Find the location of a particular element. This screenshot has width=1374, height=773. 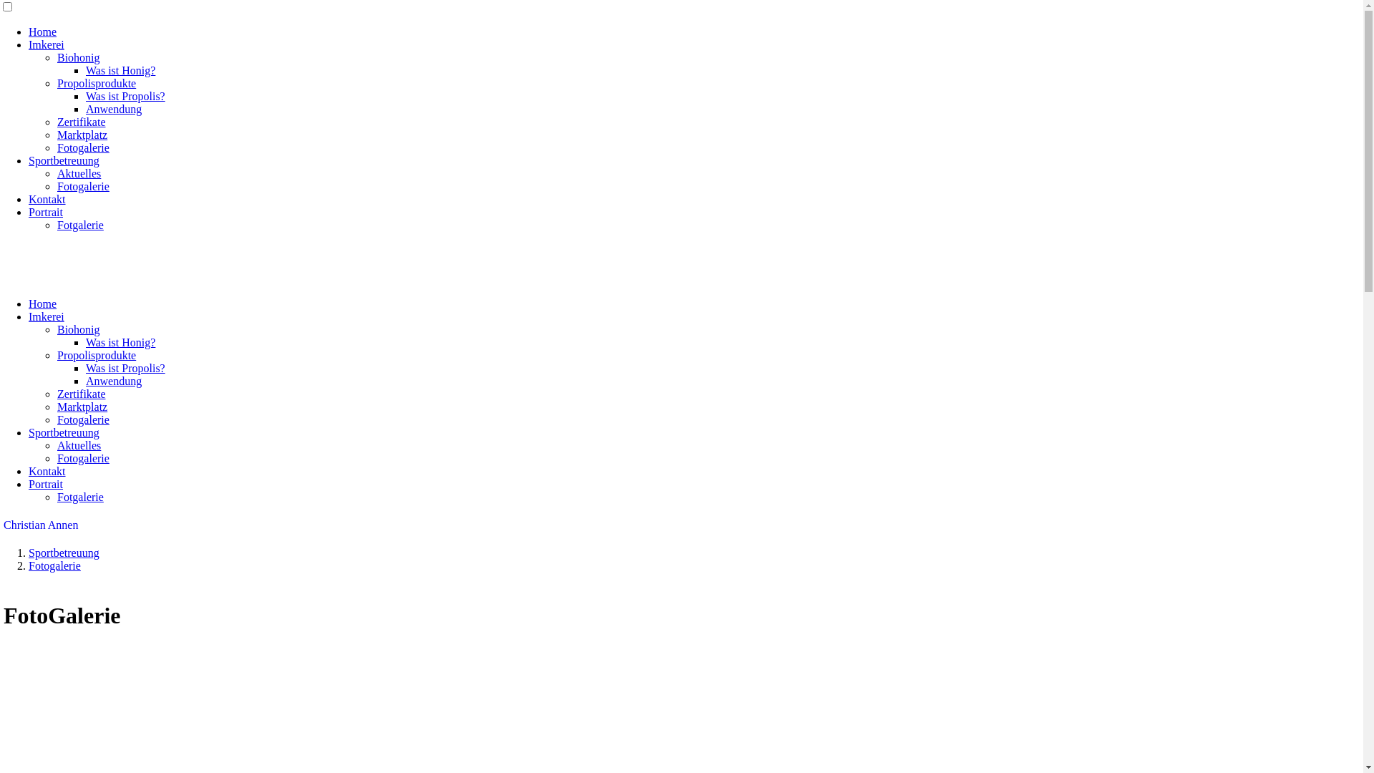

Aktuelles is located at coordinates (79, 445).